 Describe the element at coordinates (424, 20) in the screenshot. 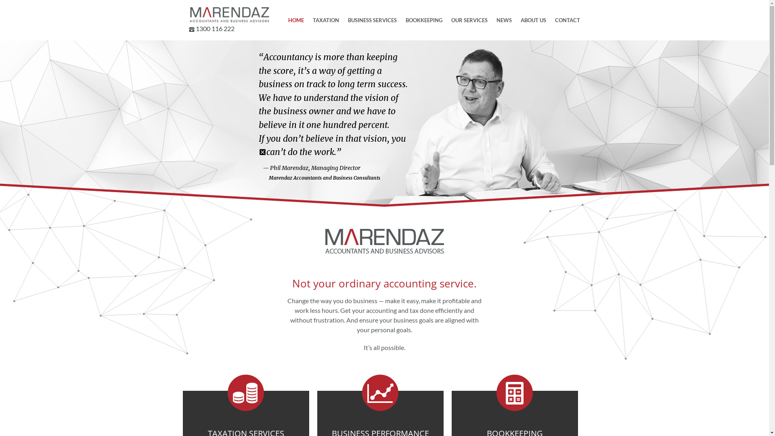

I see `BOOKKEEPING` at that location.